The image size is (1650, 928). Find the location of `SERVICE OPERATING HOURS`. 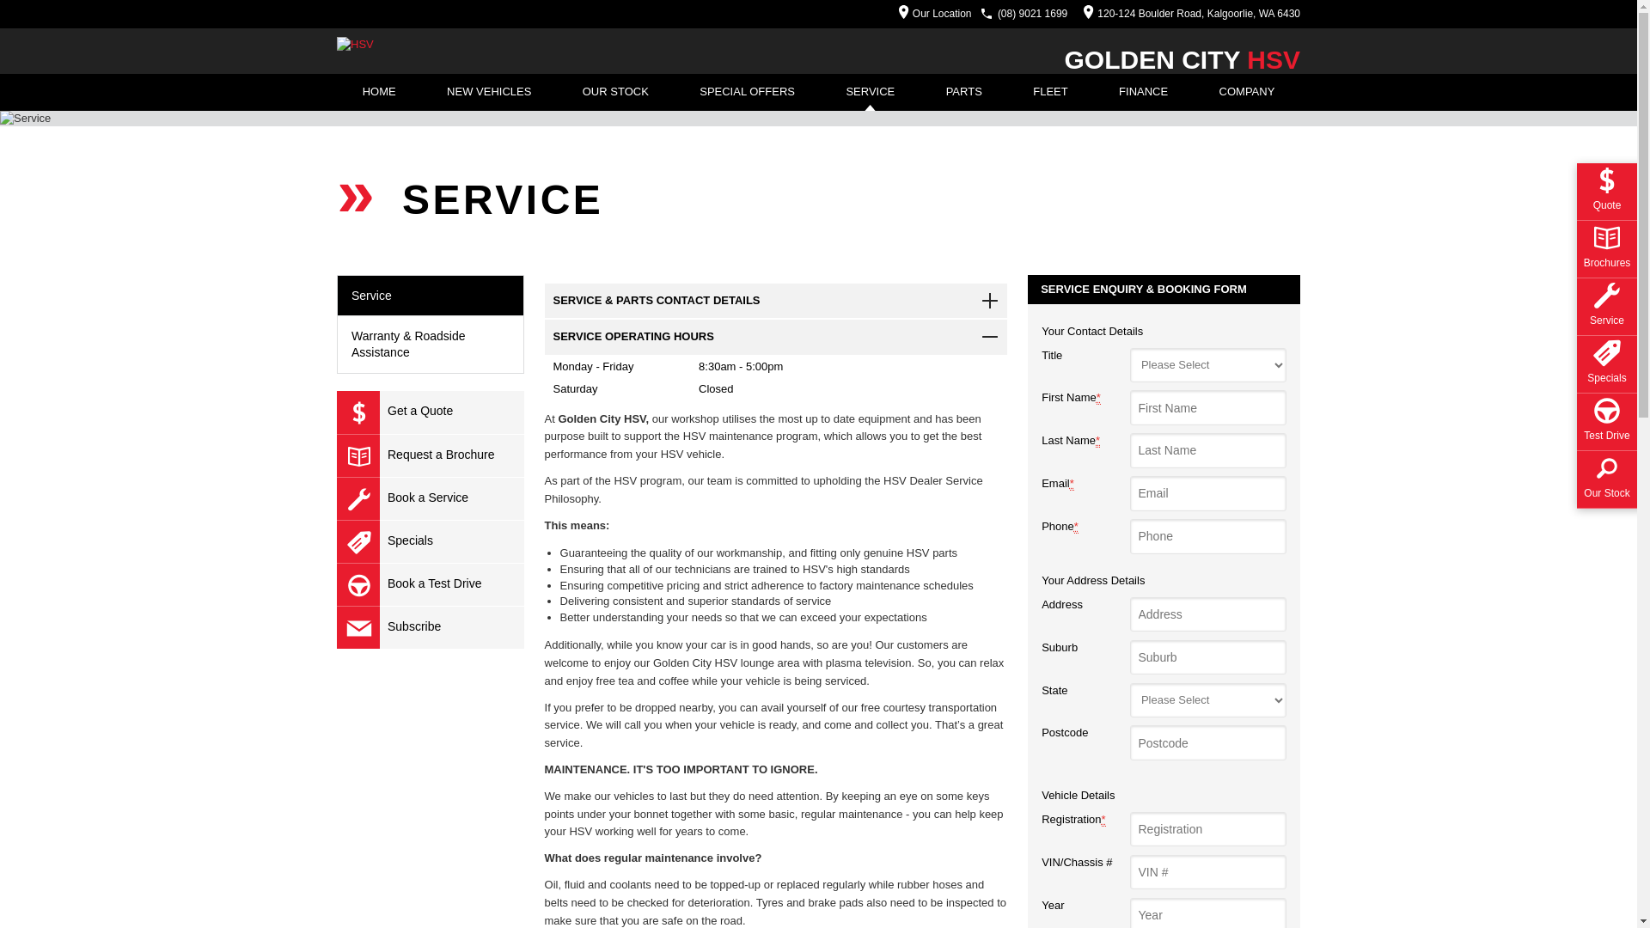

SERVICE OPERATING HOURS is located at coordinates (777, 337).